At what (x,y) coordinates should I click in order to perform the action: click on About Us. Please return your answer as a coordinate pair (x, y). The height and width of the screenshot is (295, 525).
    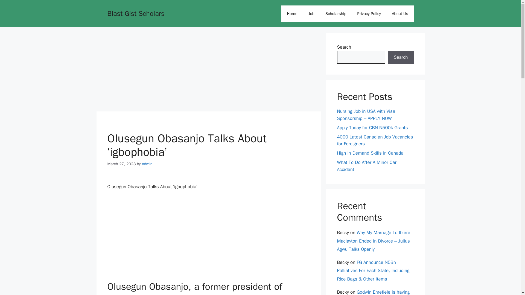
    Looking at the image, I should click on (400, 14).